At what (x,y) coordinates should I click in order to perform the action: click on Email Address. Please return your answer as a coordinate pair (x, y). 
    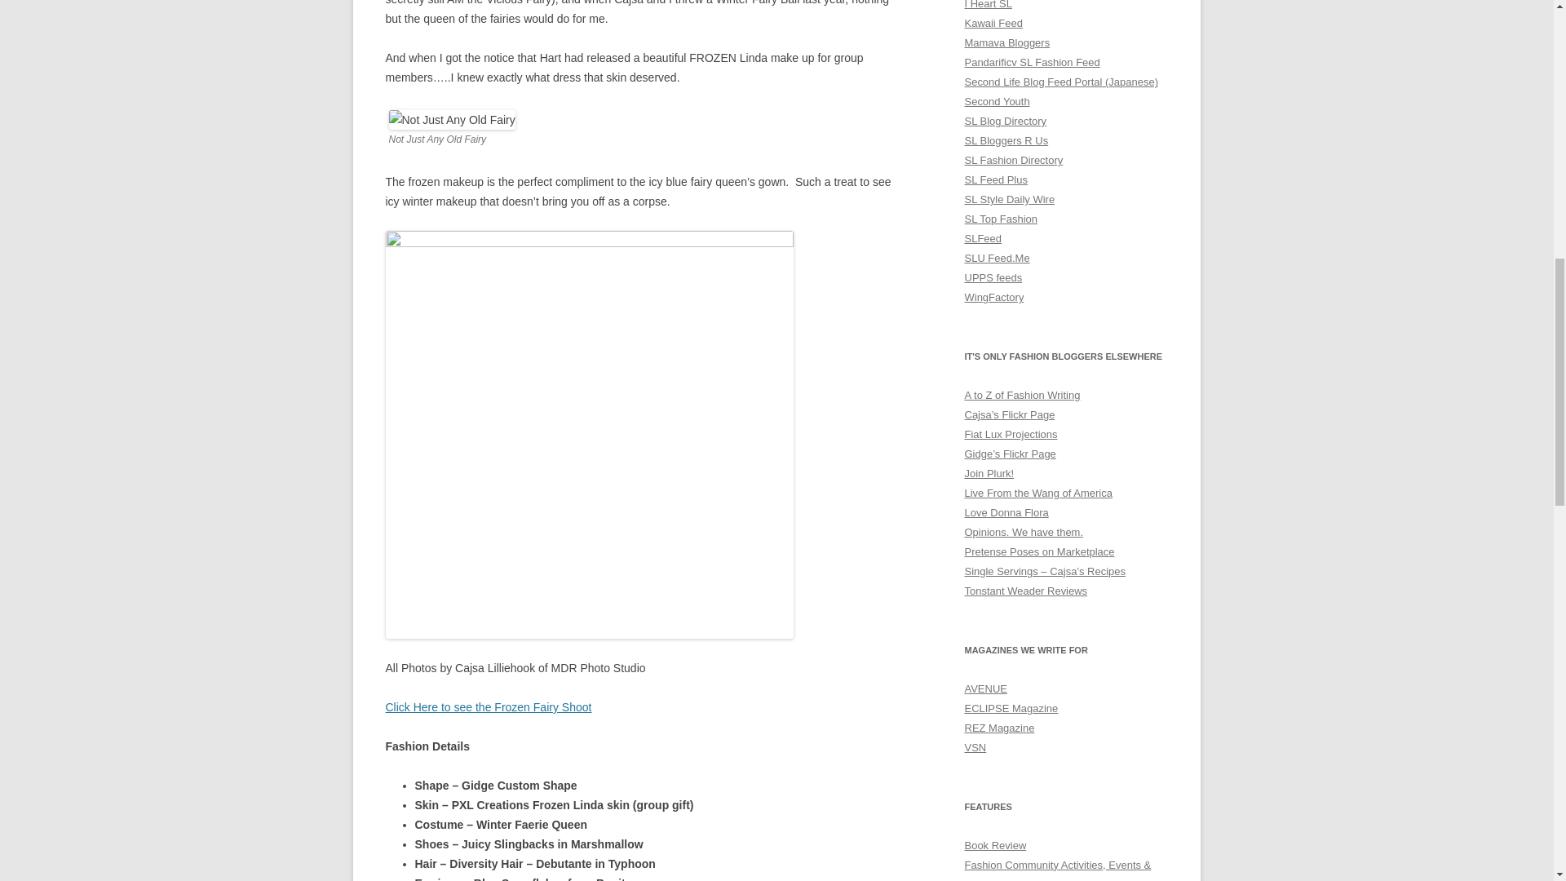
    Looking at the image, I should click on (1450, 180).